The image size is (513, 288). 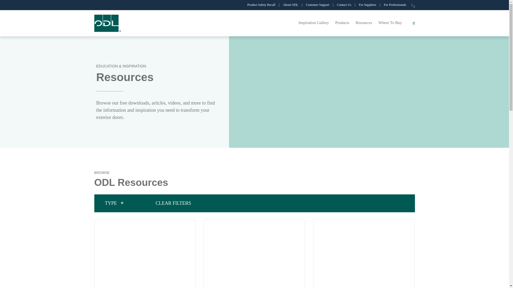 What do you see at coordinates (342, 22) in the screenshot?
I see `Products` at bounding box center [342, 22].